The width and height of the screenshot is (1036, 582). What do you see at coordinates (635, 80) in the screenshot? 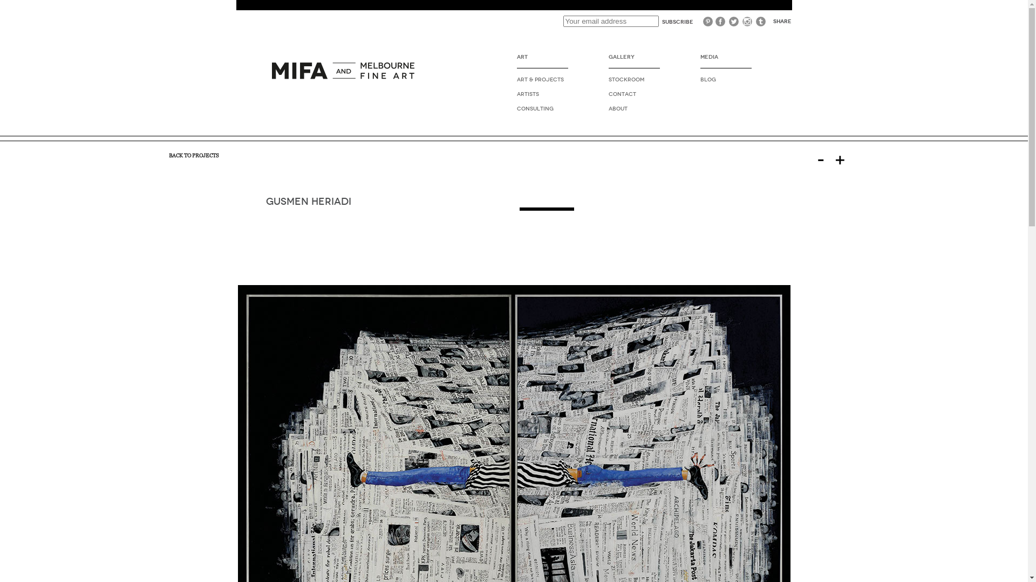
I see `STOCKROOM` at bounding box center [635, 80].